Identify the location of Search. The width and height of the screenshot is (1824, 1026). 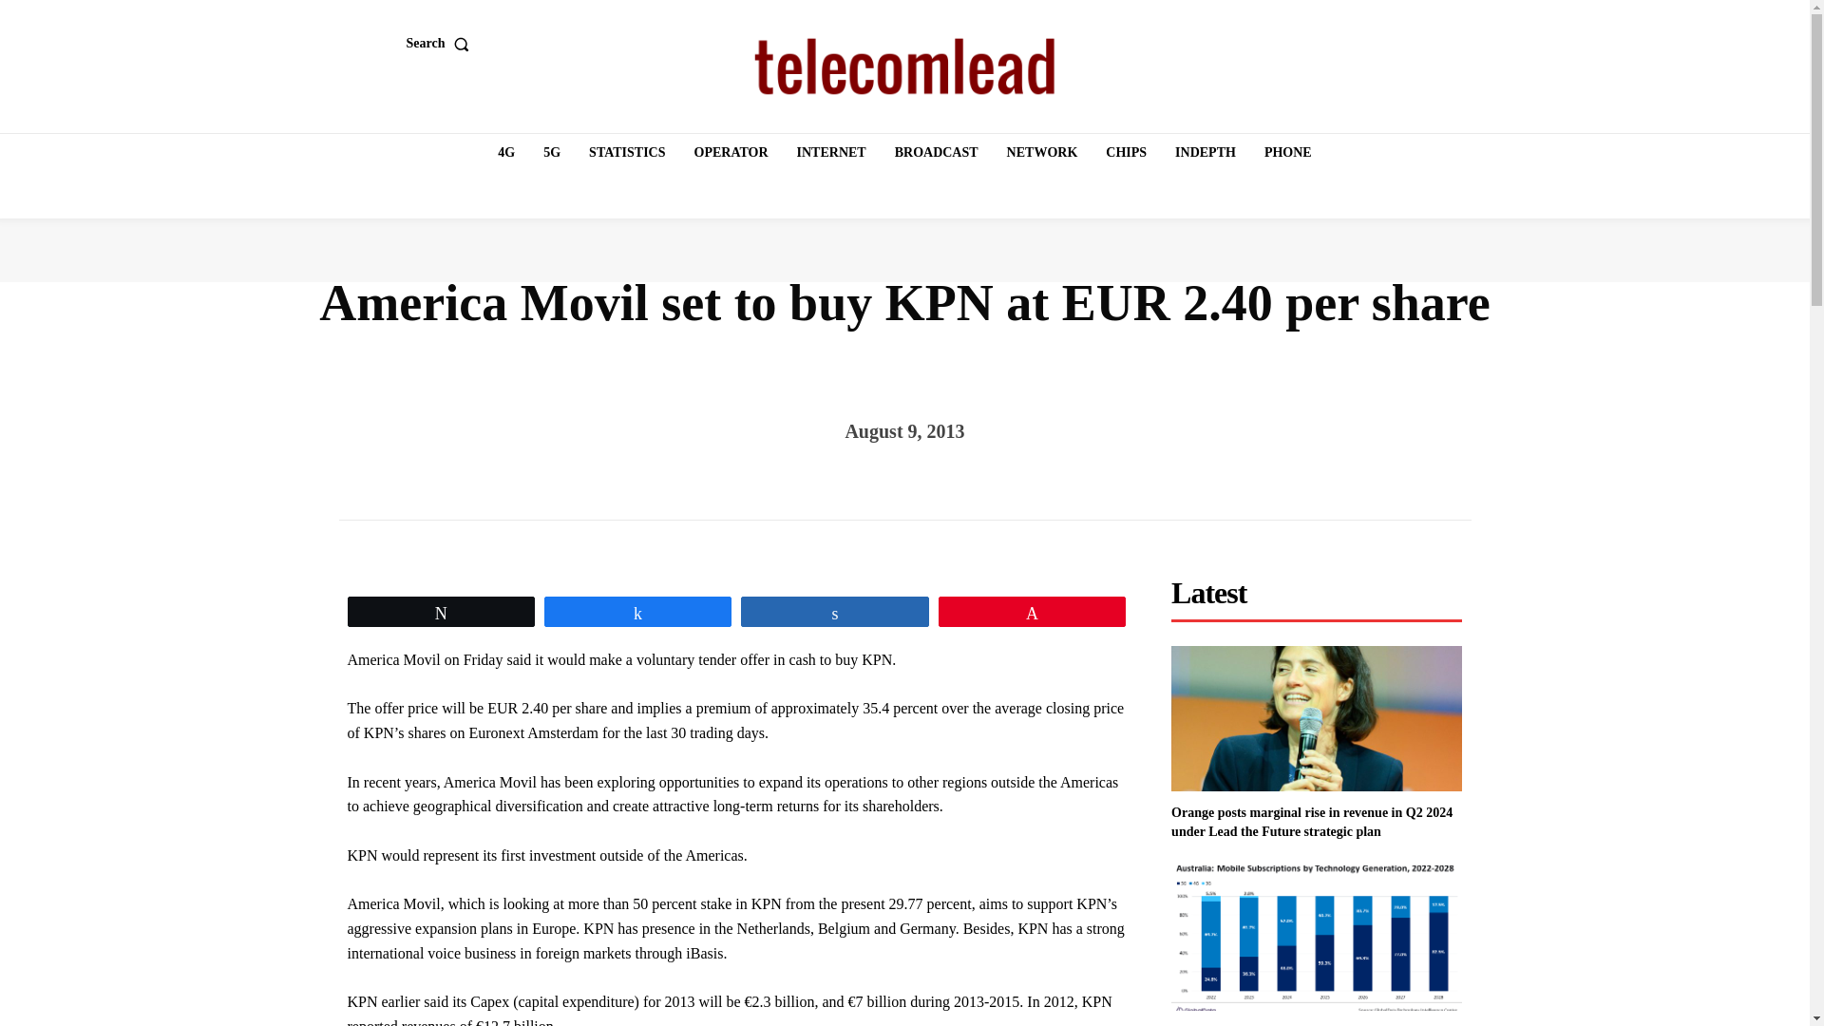
(443, 43).